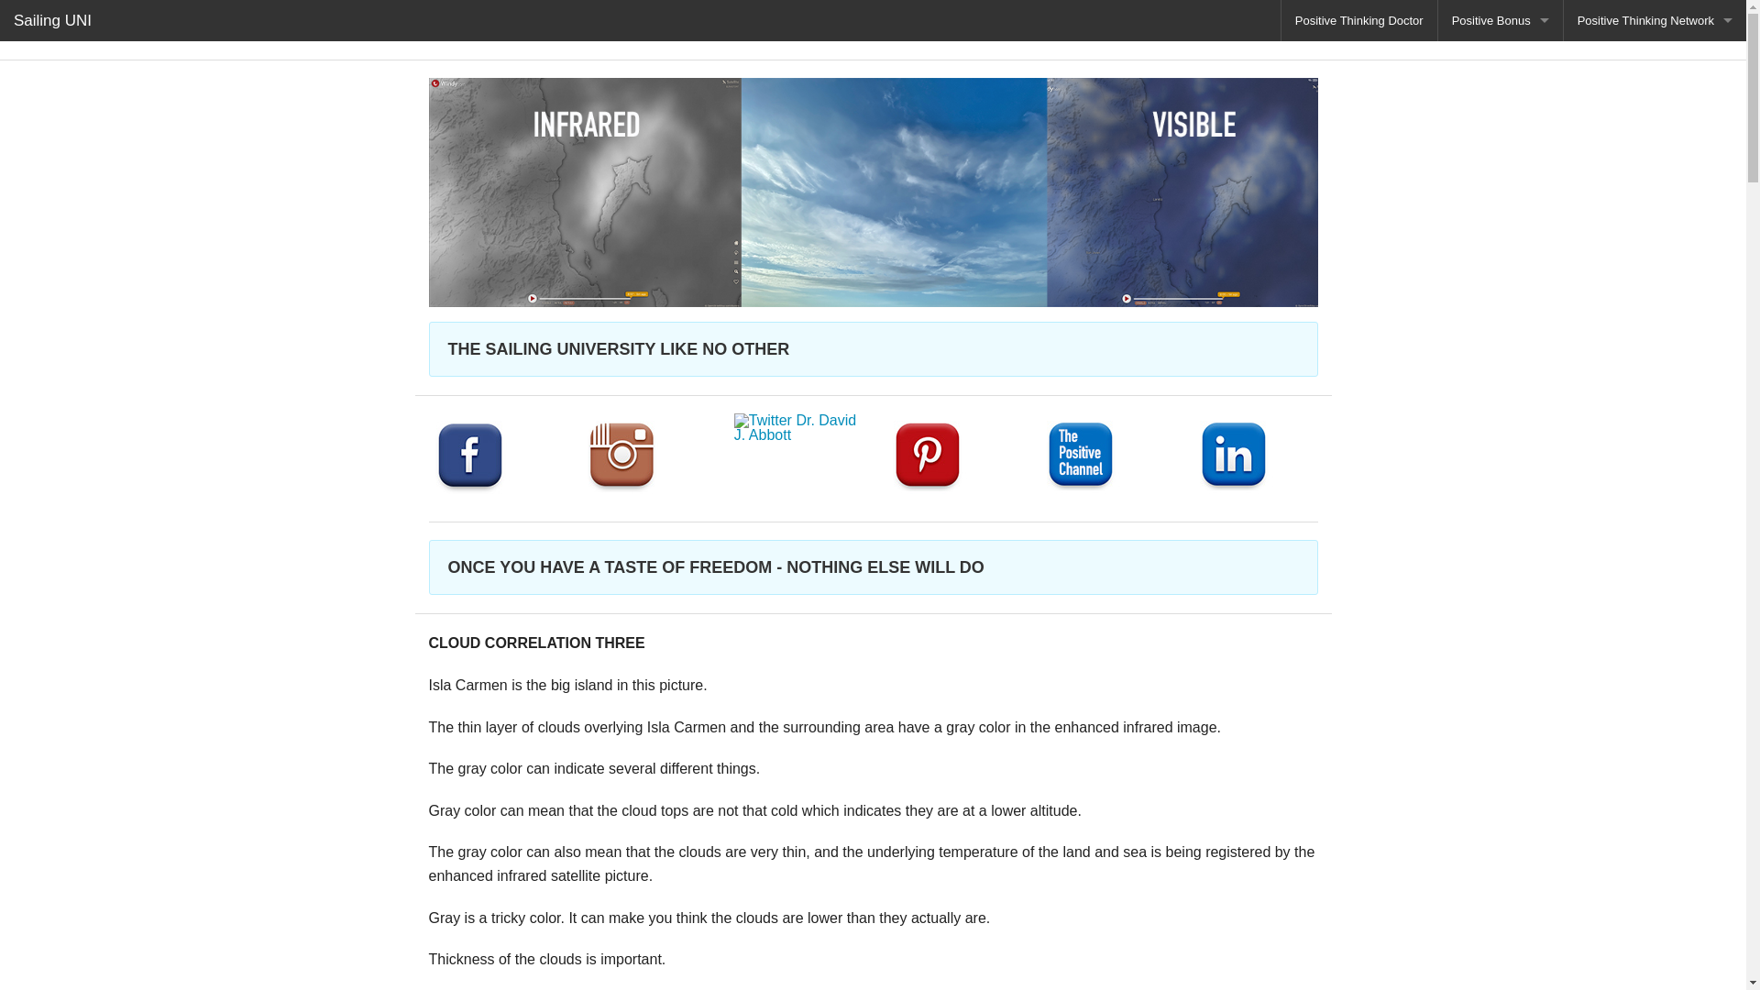 The height and width of the screenshot is (990, 1760). Describe the element at coordinates (1500, 20) in the screenshot. I see `Positive Bonus` at that location.